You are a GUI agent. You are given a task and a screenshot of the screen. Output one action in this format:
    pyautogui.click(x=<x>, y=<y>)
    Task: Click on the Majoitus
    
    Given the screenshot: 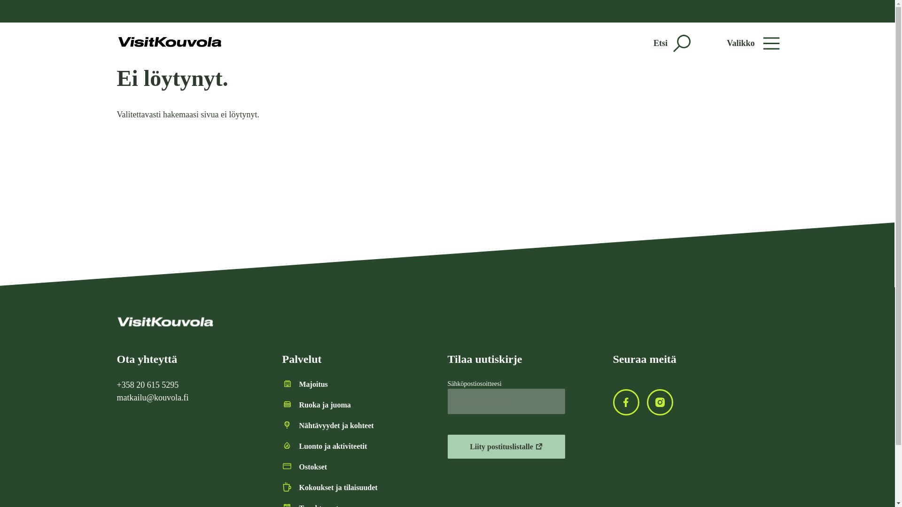 What is the action you would take?
    pyautogui.click(x=313, y=384)
    